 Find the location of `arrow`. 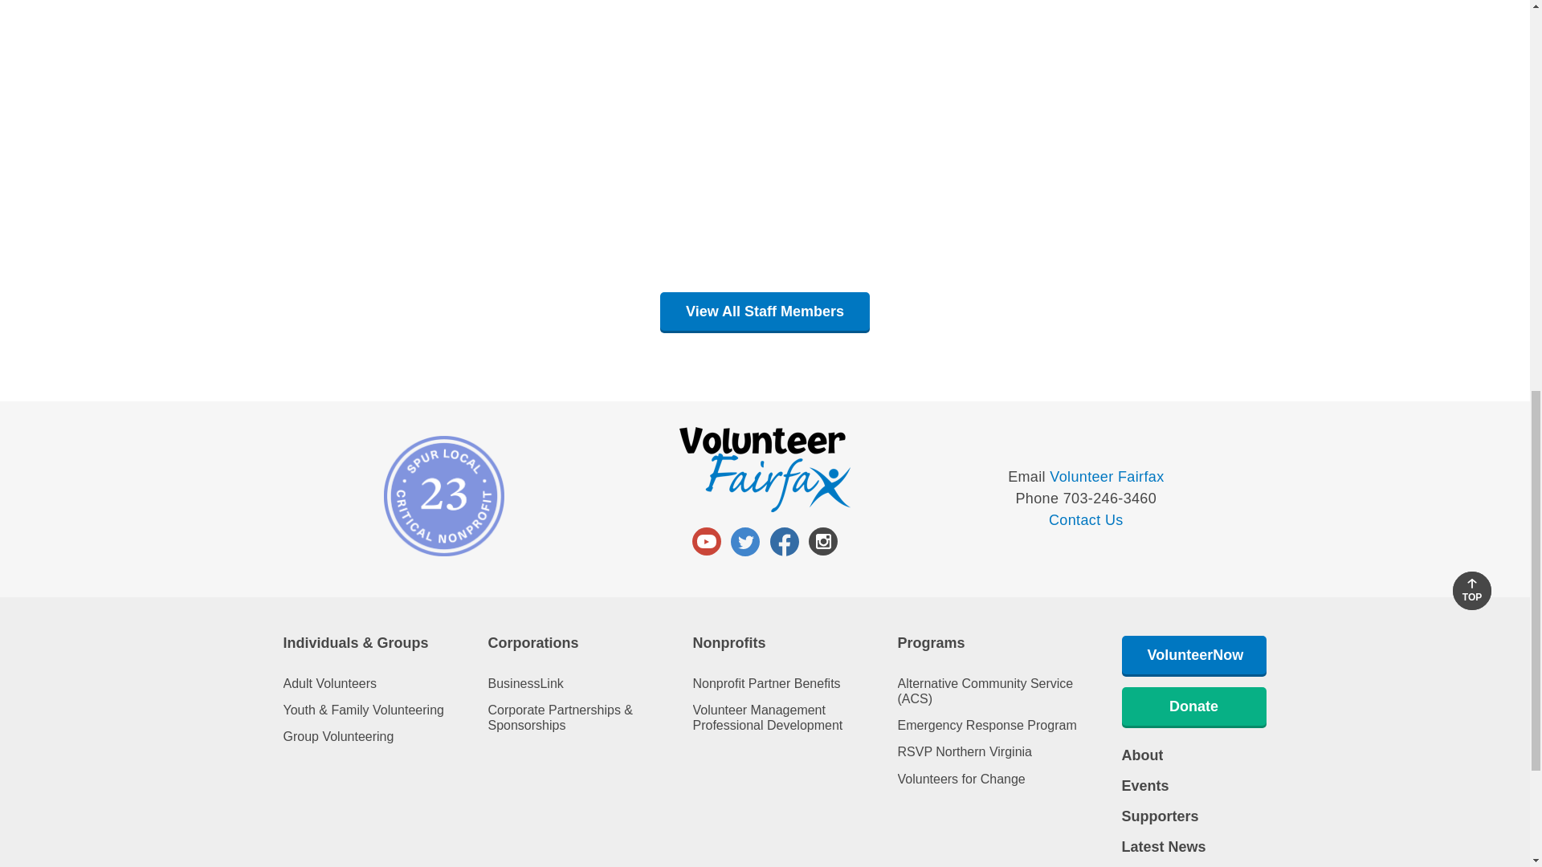

arrow is located at coordinates (1472, 584).